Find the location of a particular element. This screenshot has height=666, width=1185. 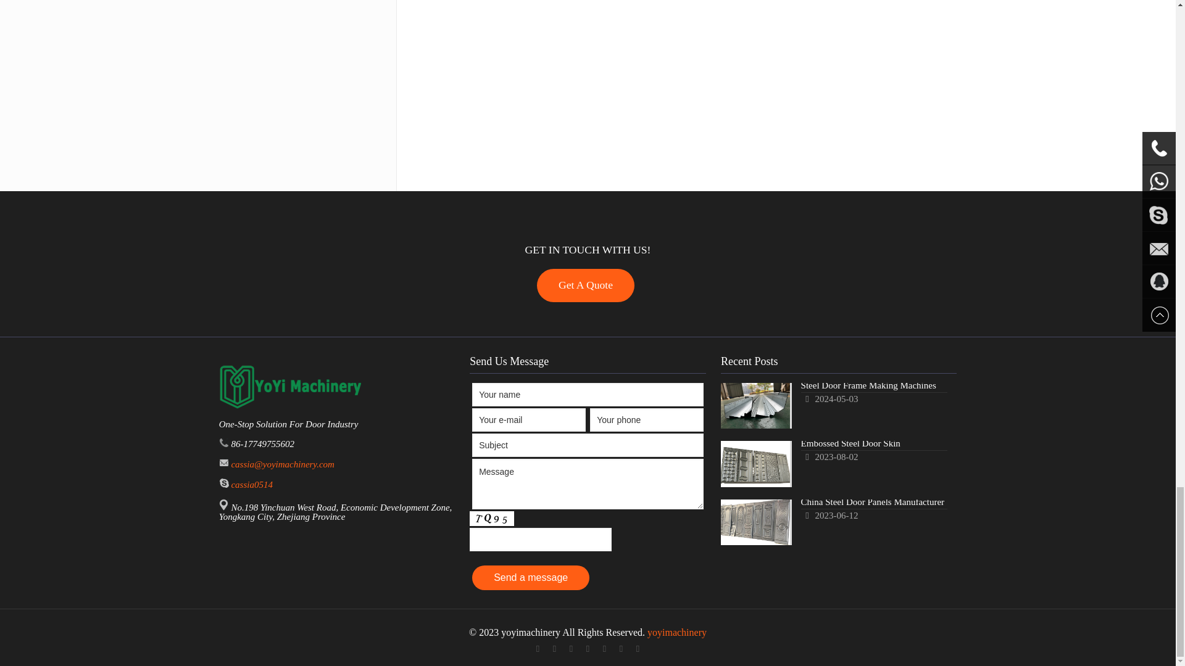

Pinterest is located at coordinates (605, 649).